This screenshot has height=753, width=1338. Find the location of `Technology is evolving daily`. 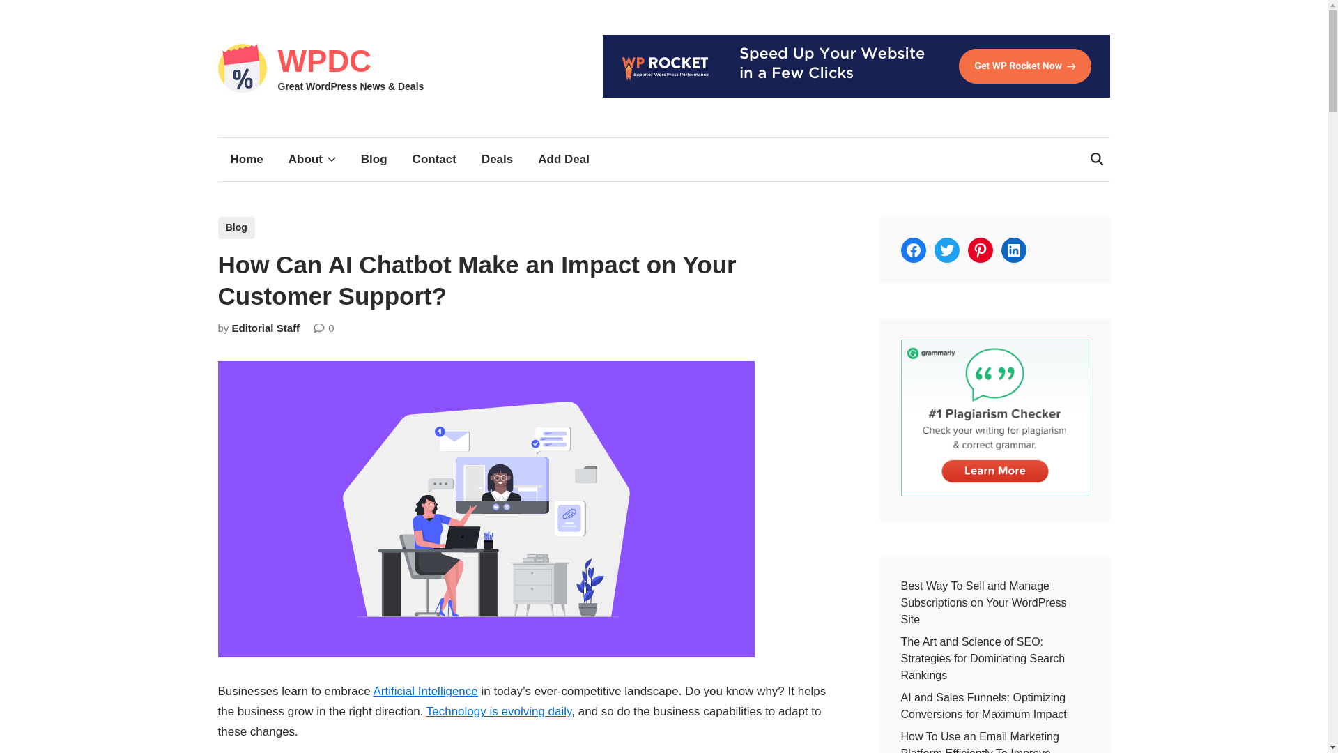

Technology is evolving daily is located at coordinates (499, 711).